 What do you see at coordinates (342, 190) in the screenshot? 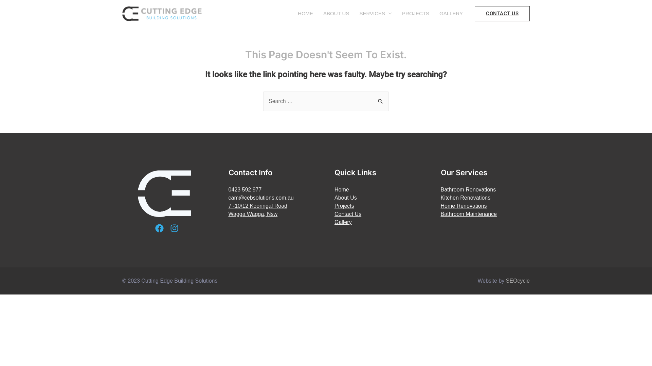
I see `Home` at bounding box center [342, 190].